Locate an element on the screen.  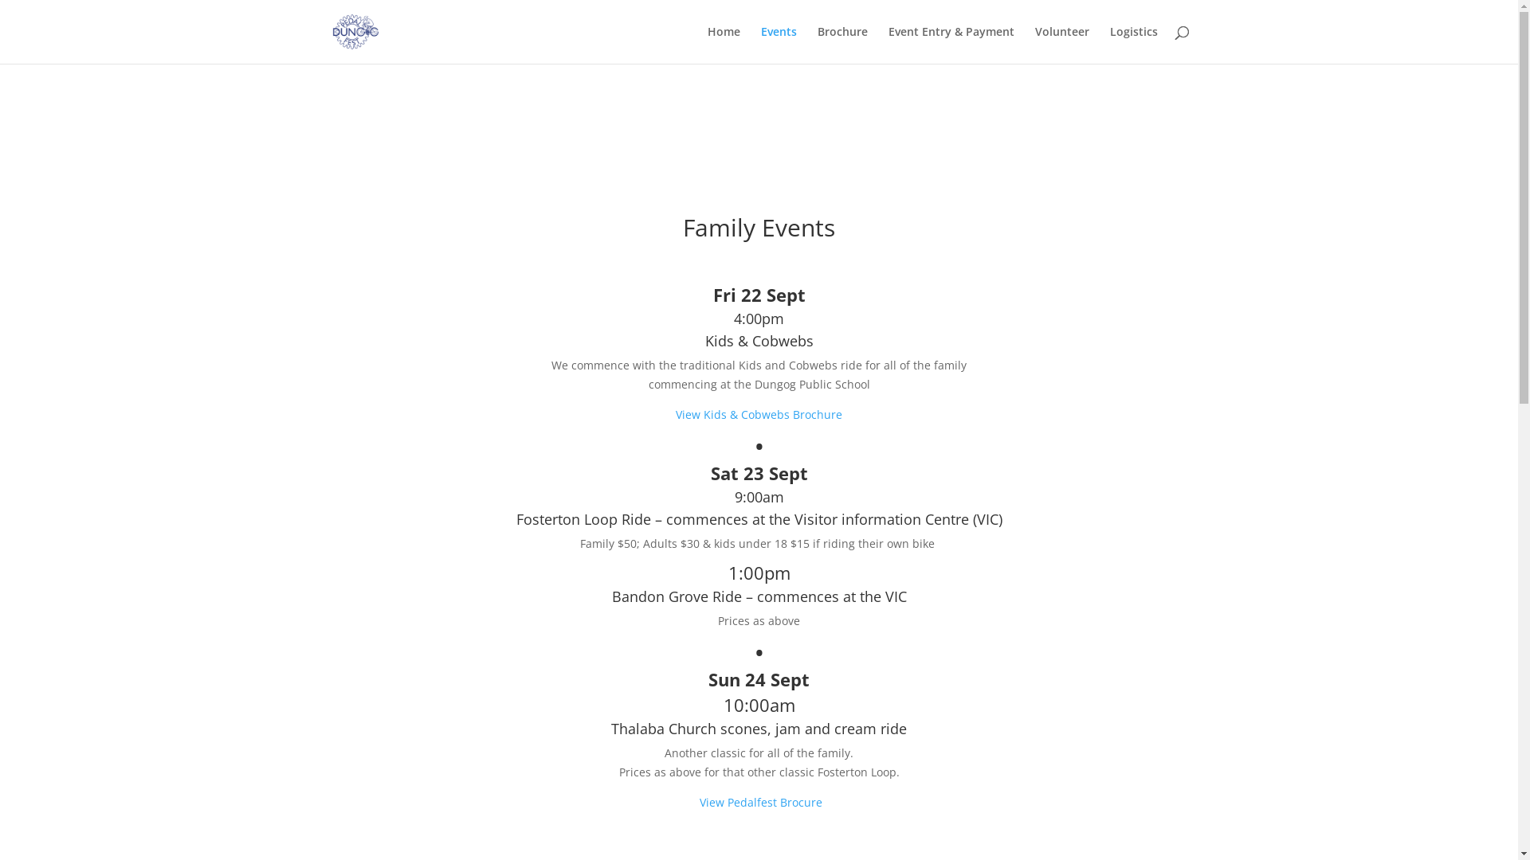
Volunteer is located at coordinates (1061, 45).